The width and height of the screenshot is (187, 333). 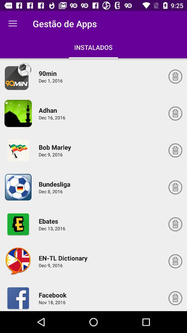 I want to click on select the icon below dec 9, 2016 icon, so click(x=53, y=295).